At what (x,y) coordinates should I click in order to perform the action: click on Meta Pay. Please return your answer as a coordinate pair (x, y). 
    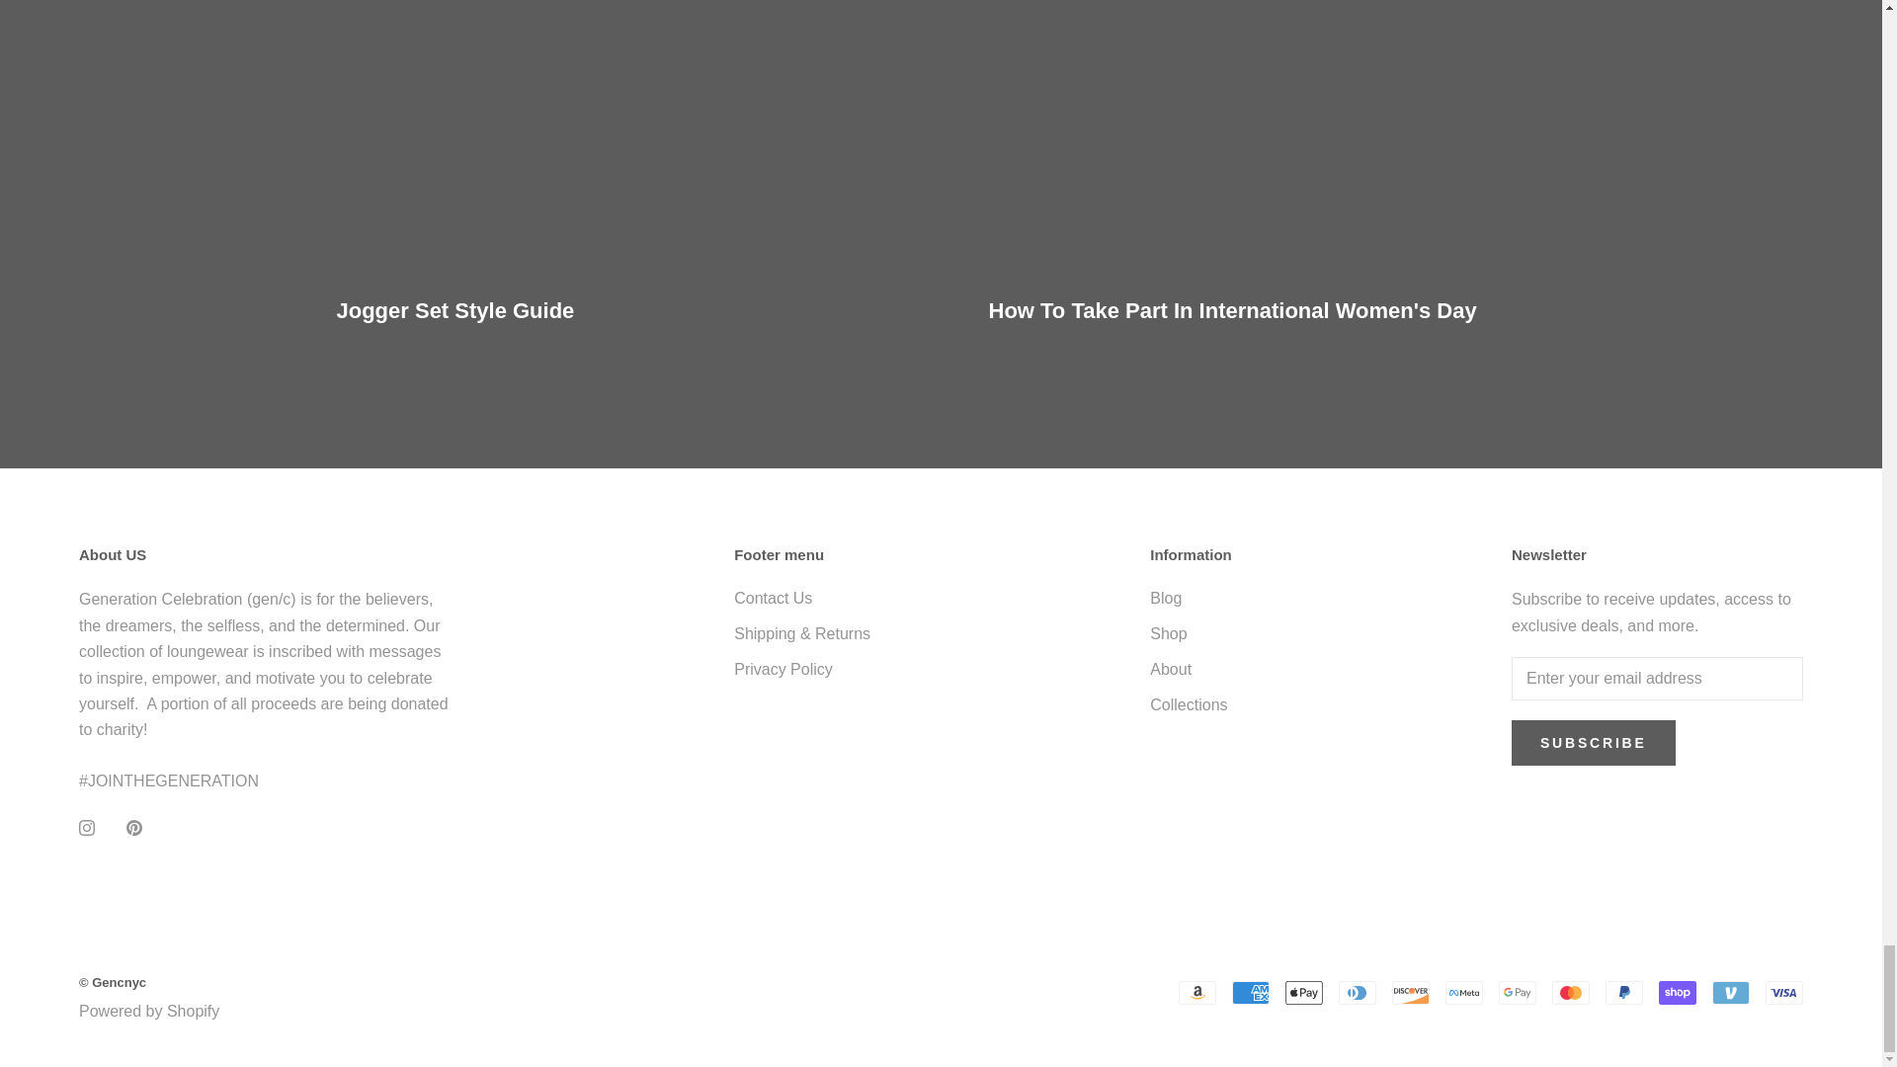
    Looking at the image, I should click on (1464, 992).